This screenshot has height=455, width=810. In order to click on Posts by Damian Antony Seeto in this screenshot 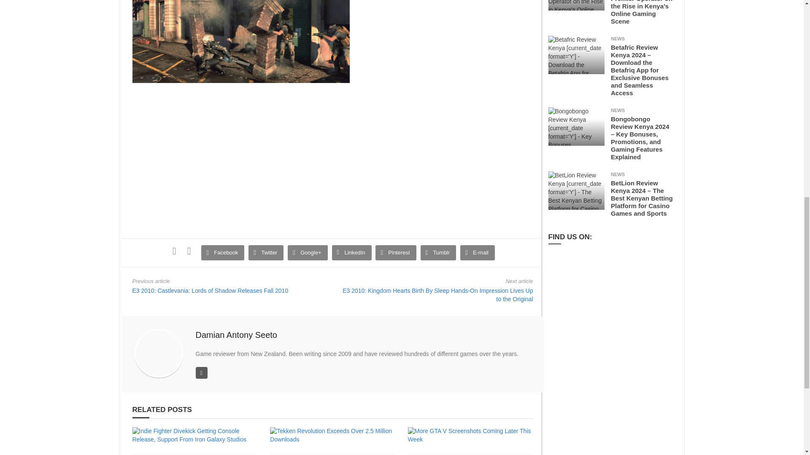, I will do `click(236, 335)`.